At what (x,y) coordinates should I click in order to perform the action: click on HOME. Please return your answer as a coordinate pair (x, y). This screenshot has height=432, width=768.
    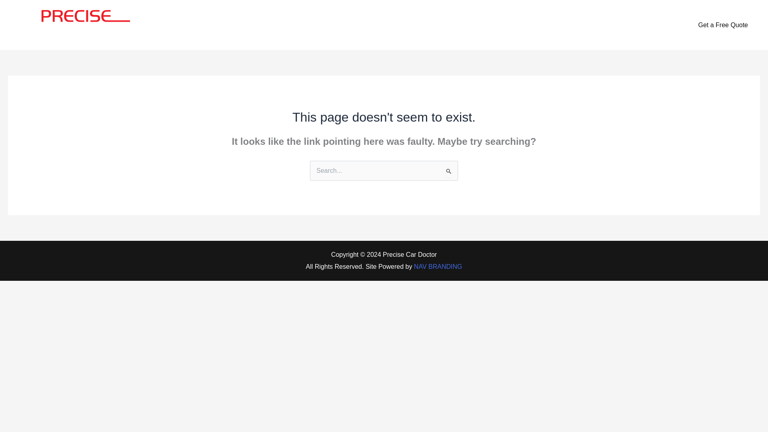
    Looking at the image, I should click on (492, 24).